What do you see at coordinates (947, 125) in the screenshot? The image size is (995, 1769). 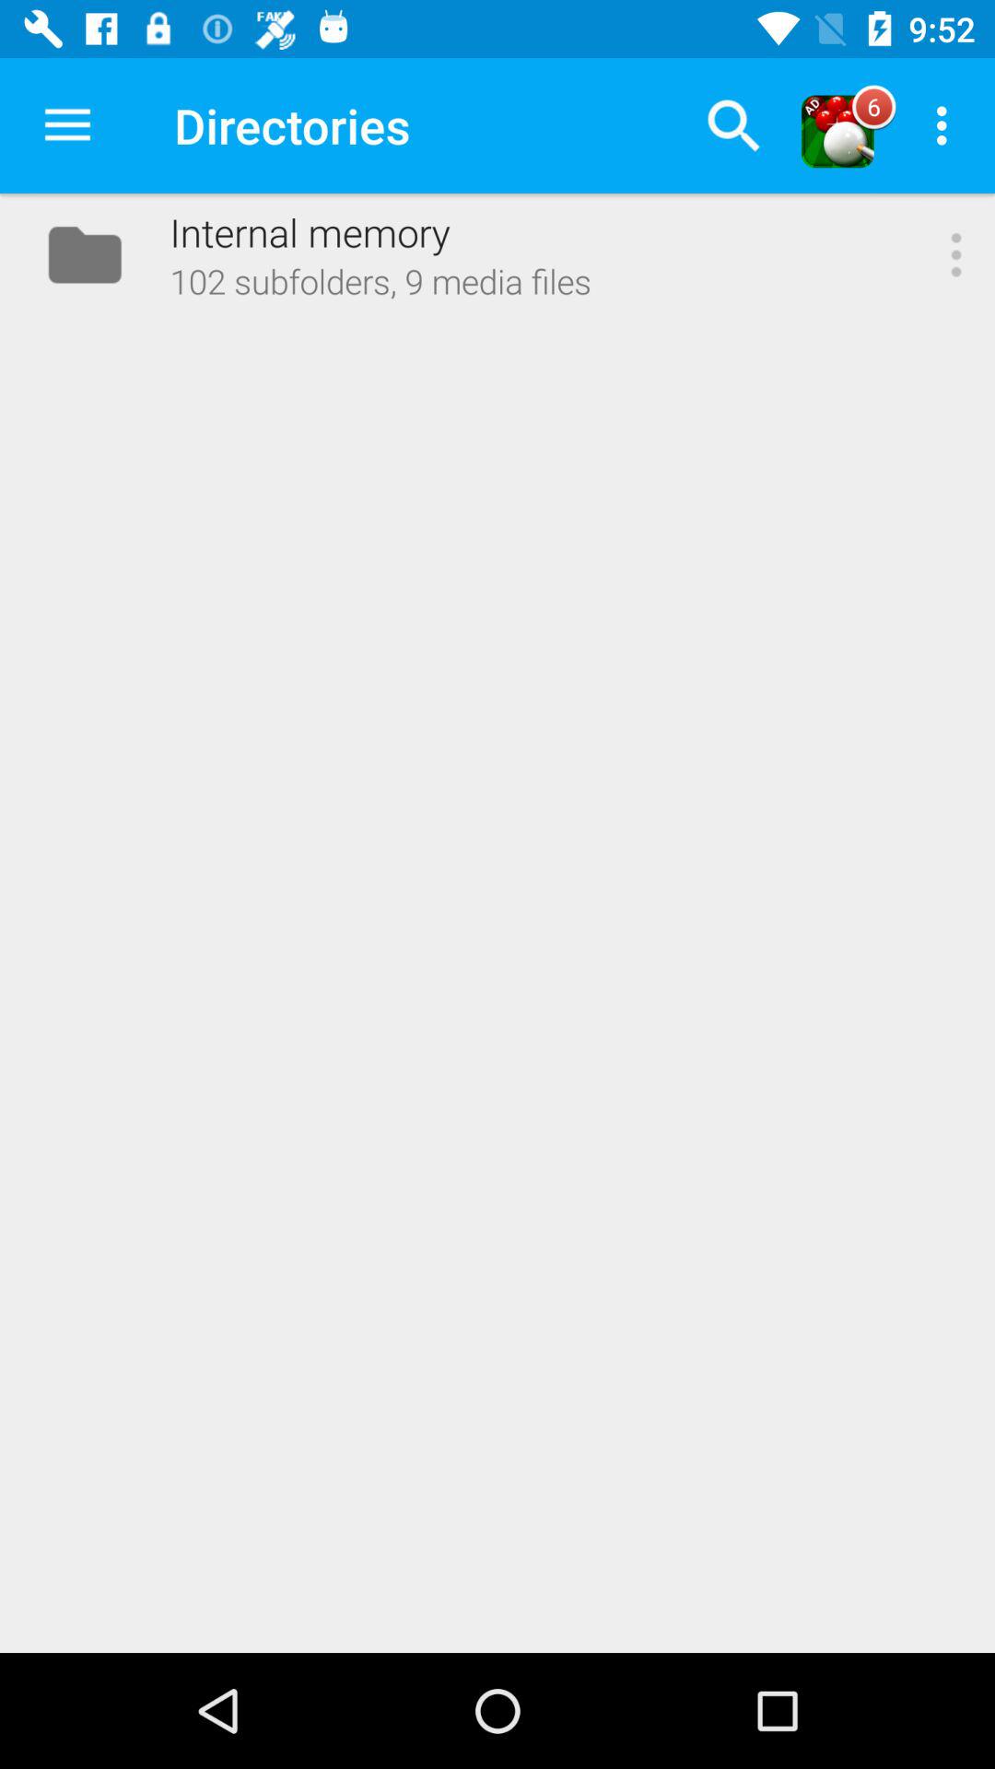 I see `tap app to the right of 6 app` at bounding box center [947, 125].